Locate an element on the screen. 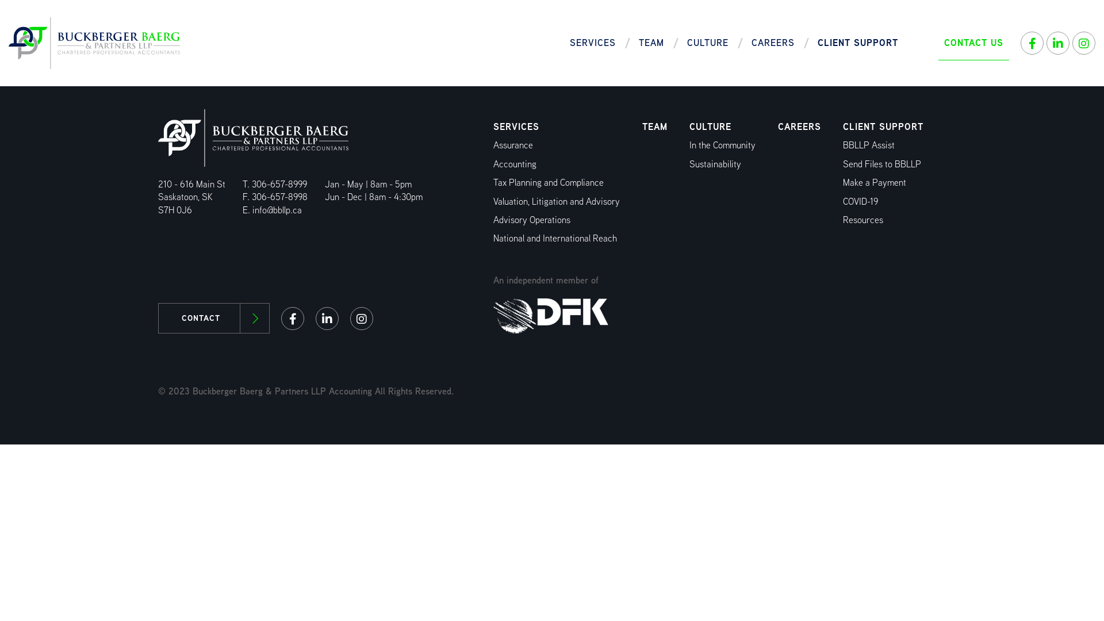 This screenshot has width=1104, height=621. TEAM is located at coordinates (655, 126).